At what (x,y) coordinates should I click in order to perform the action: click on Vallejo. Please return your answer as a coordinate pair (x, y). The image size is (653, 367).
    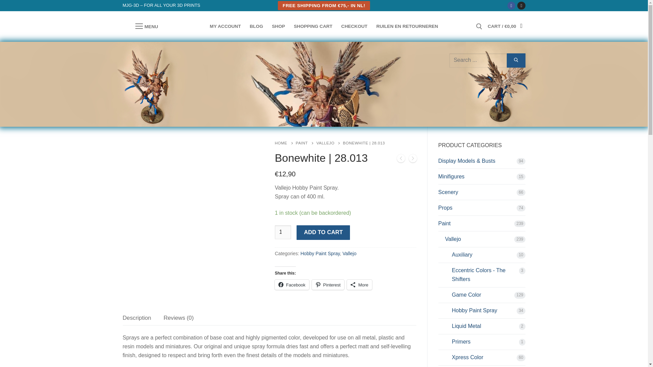
    Looking at the image, I should click on (349, 253).